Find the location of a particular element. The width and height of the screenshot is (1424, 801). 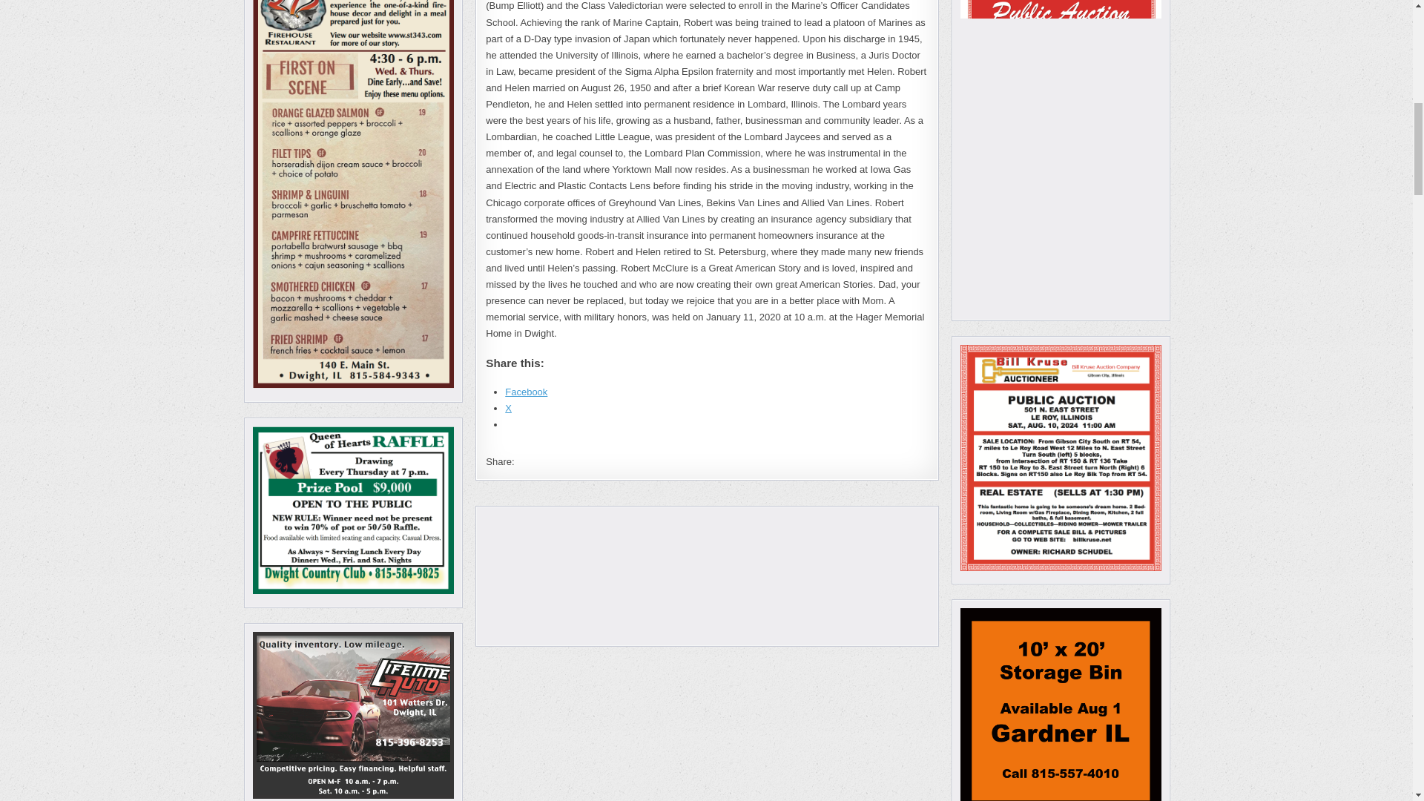

Click to share on Facebook is located at coordinates (526, 392).